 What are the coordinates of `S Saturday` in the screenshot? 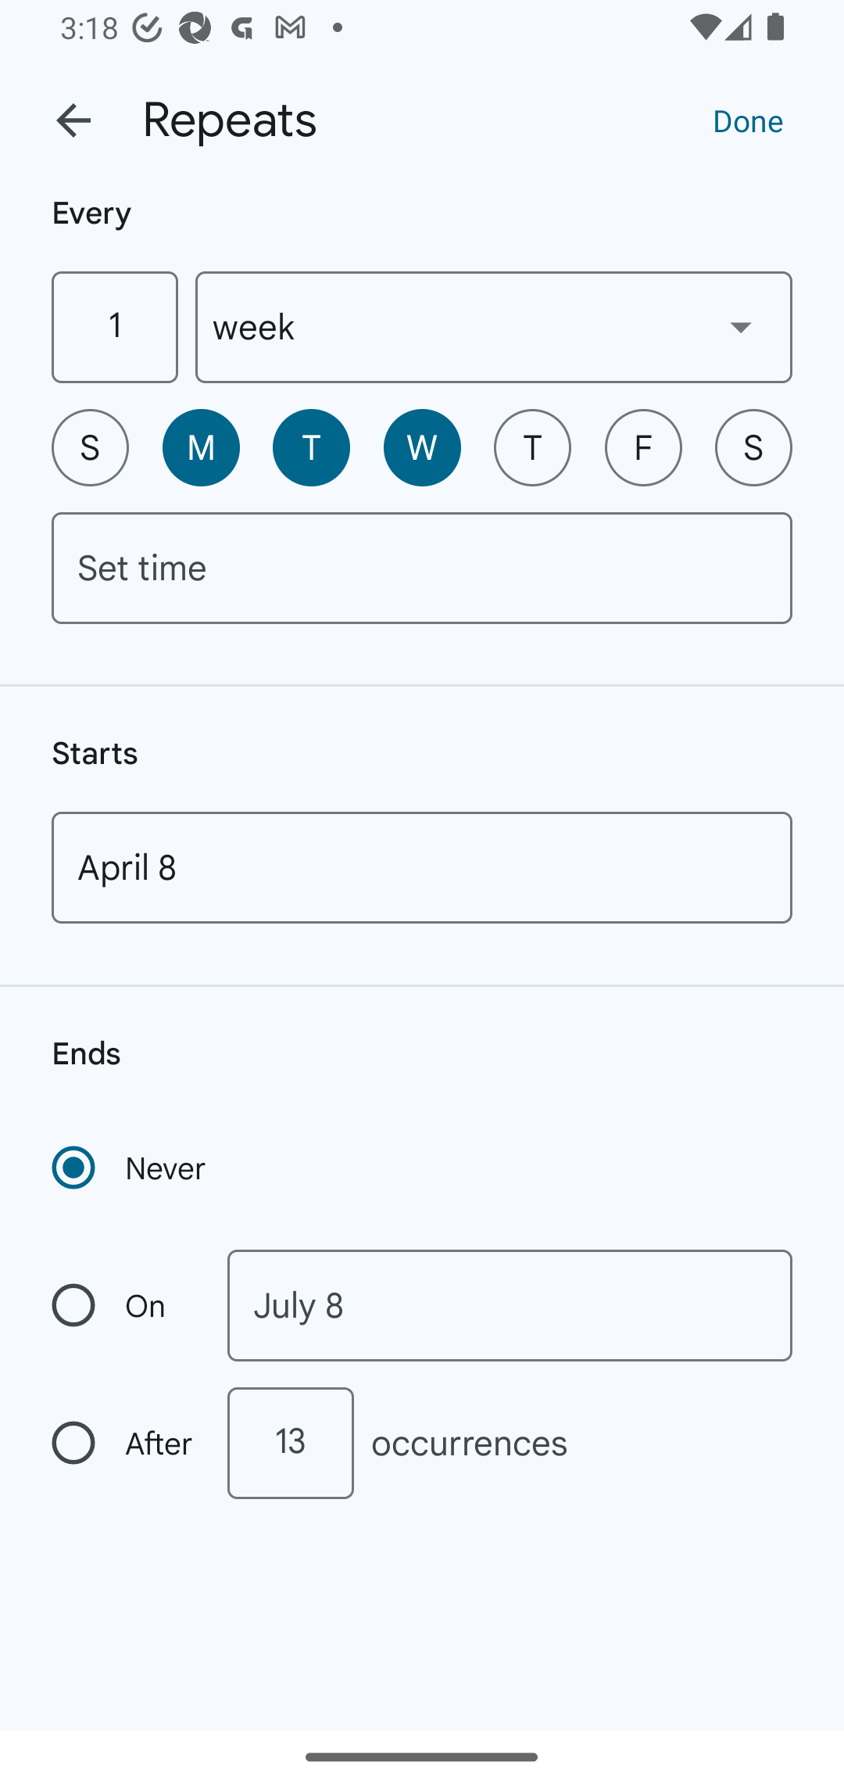 It's located at (753, 447).